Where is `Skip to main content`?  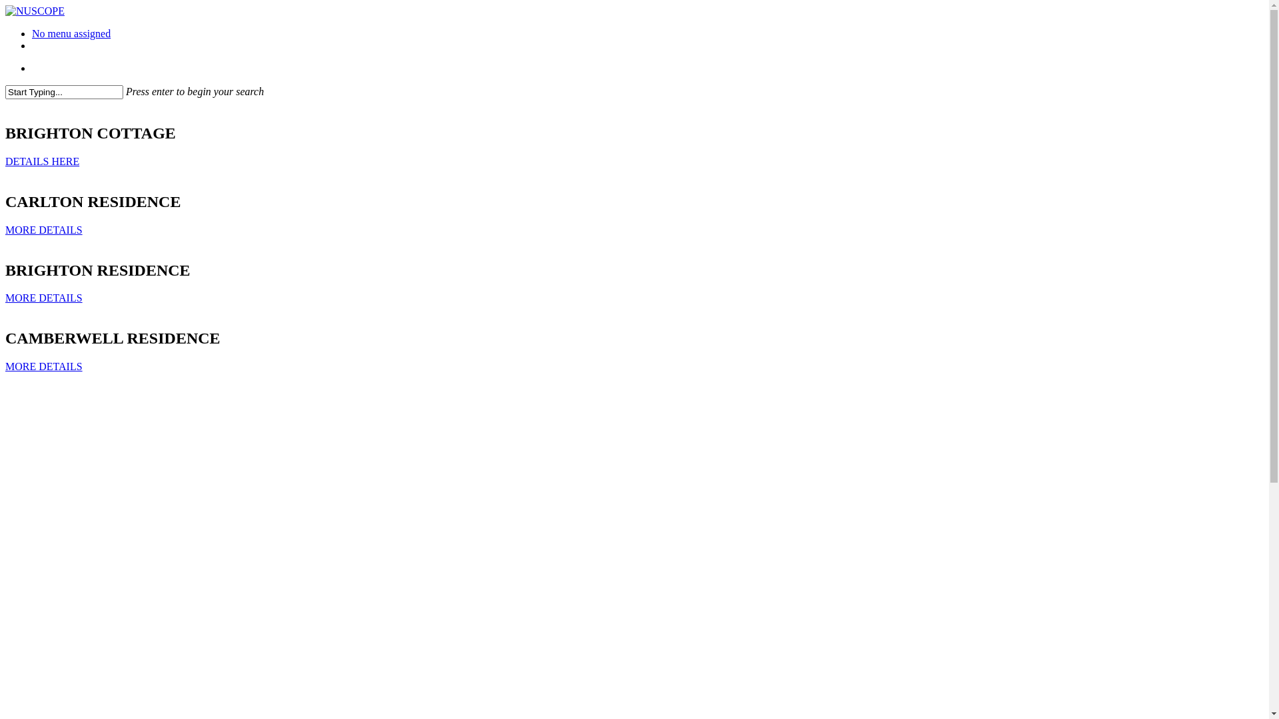 Skip to main content is located at coordinates (5, 5).